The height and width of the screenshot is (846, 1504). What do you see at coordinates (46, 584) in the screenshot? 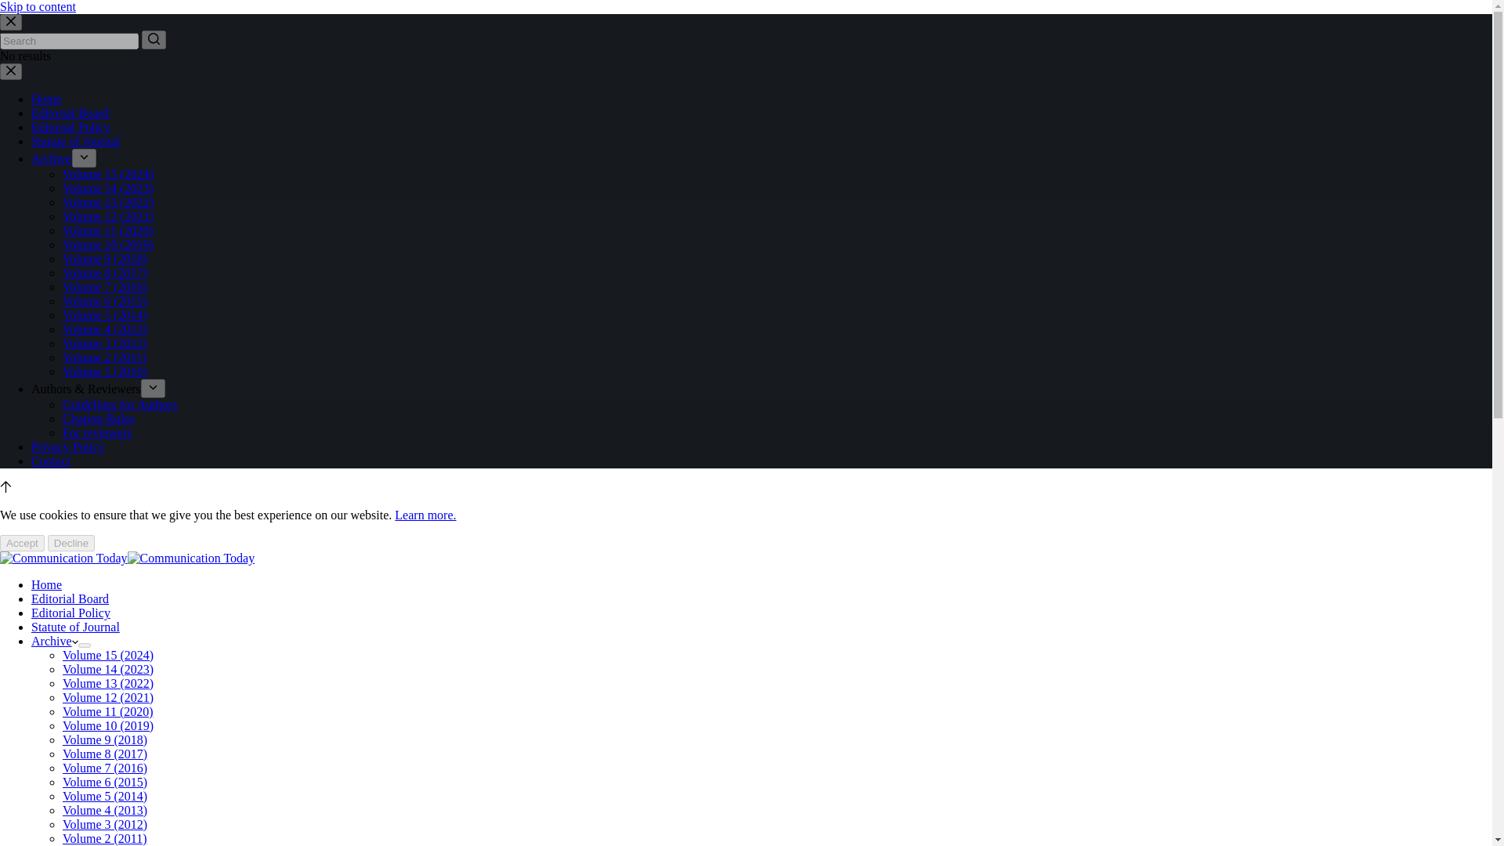
I see `Home` at bounding box center [46, 584].